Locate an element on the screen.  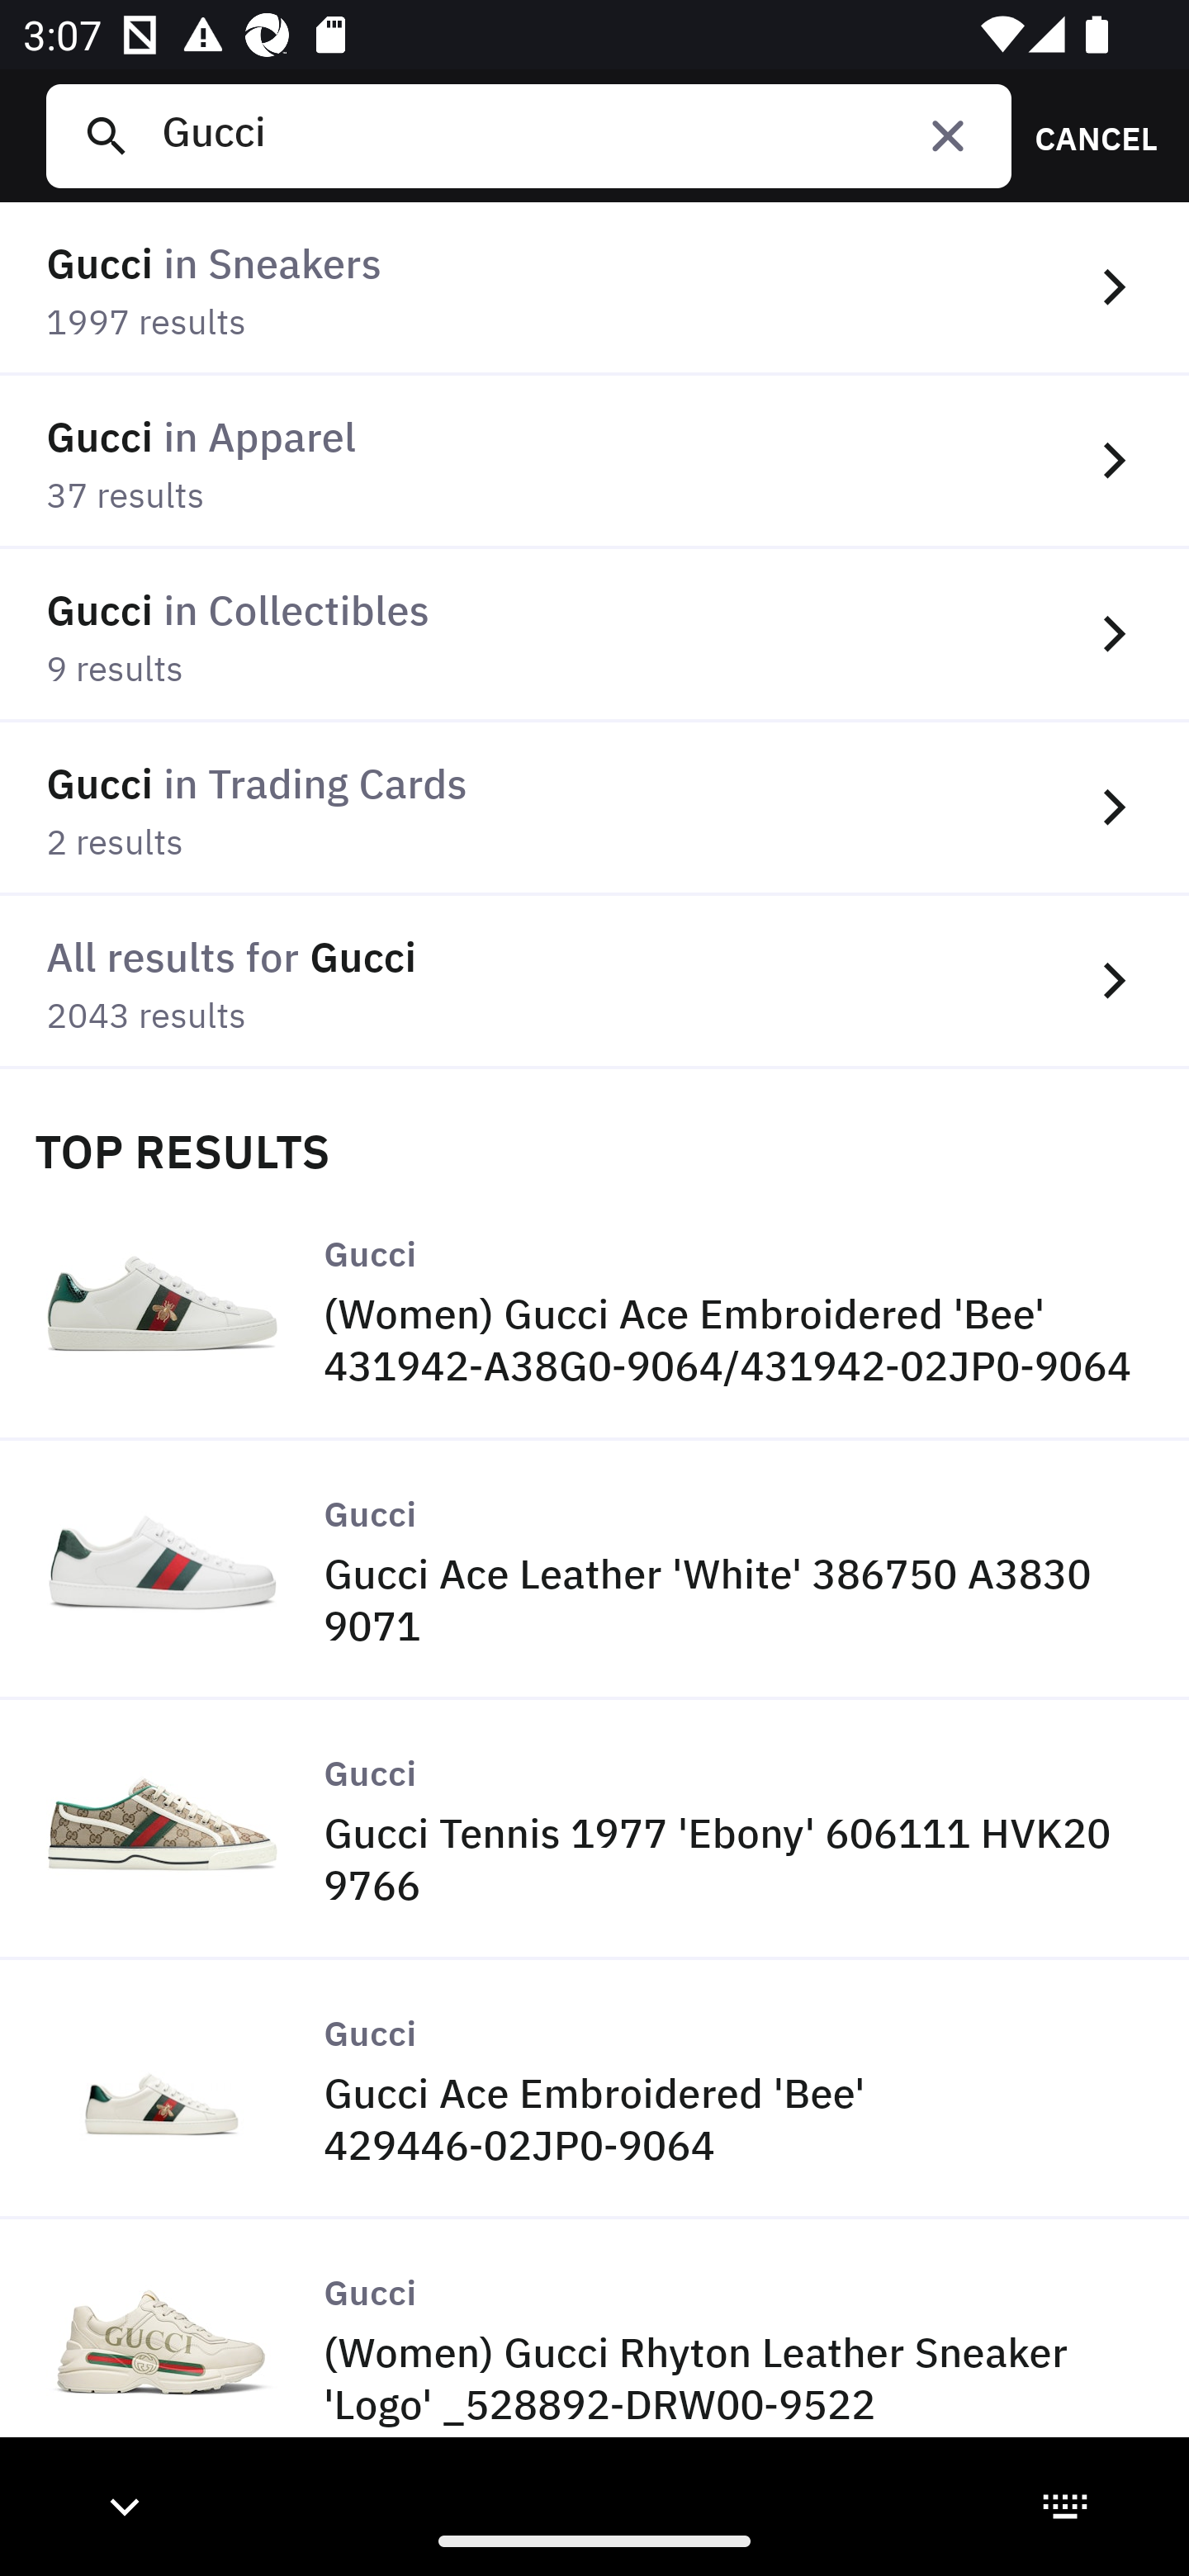
Gucci Gucci Ace Leather 'White' 386750 A3830 9071 is located at coordinates (594, 1570).